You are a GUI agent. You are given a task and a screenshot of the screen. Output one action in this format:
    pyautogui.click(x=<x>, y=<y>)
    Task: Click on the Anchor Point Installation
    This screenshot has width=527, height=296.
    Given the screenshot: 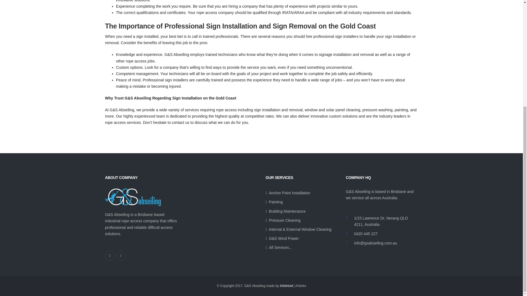 What is the action you would take?
    pyautogui.click(x=288, y=193)
    